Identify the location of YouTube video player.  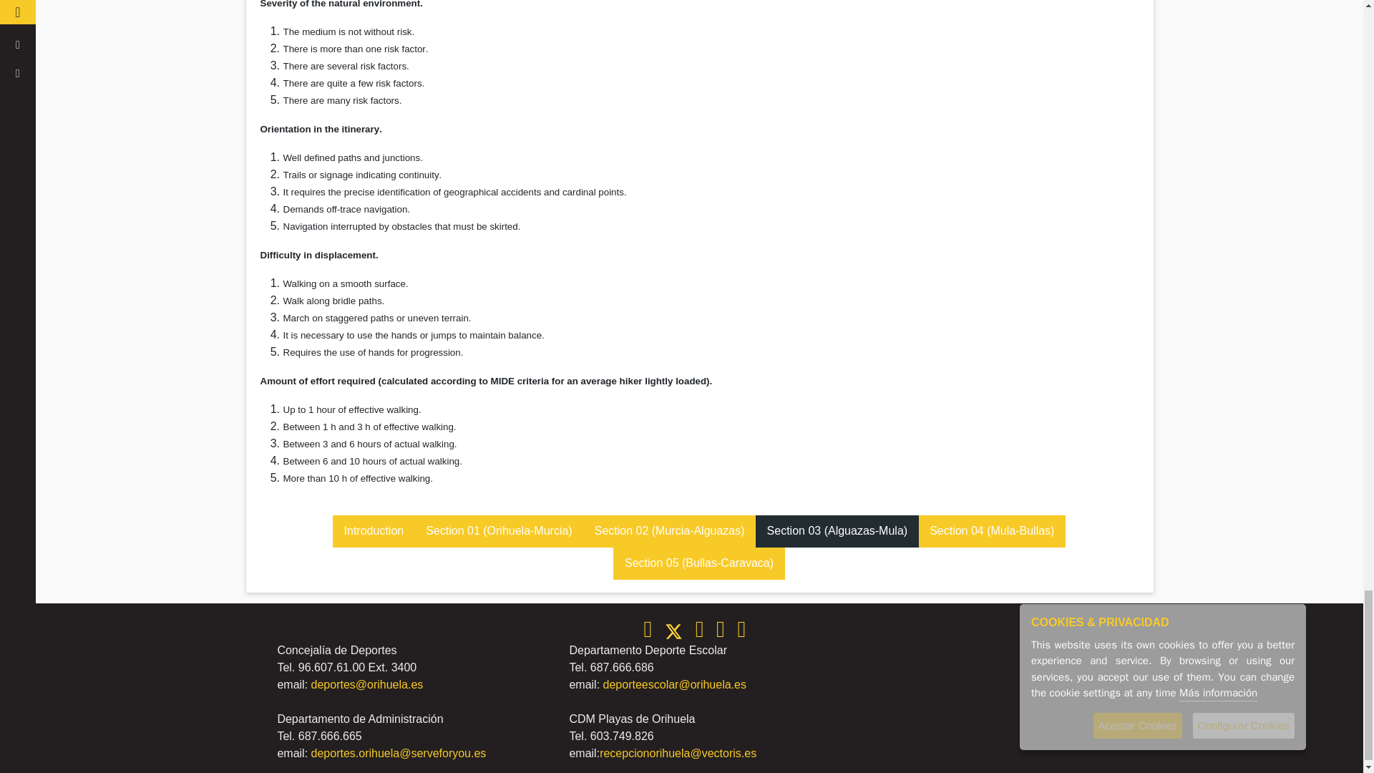
(975, 700).